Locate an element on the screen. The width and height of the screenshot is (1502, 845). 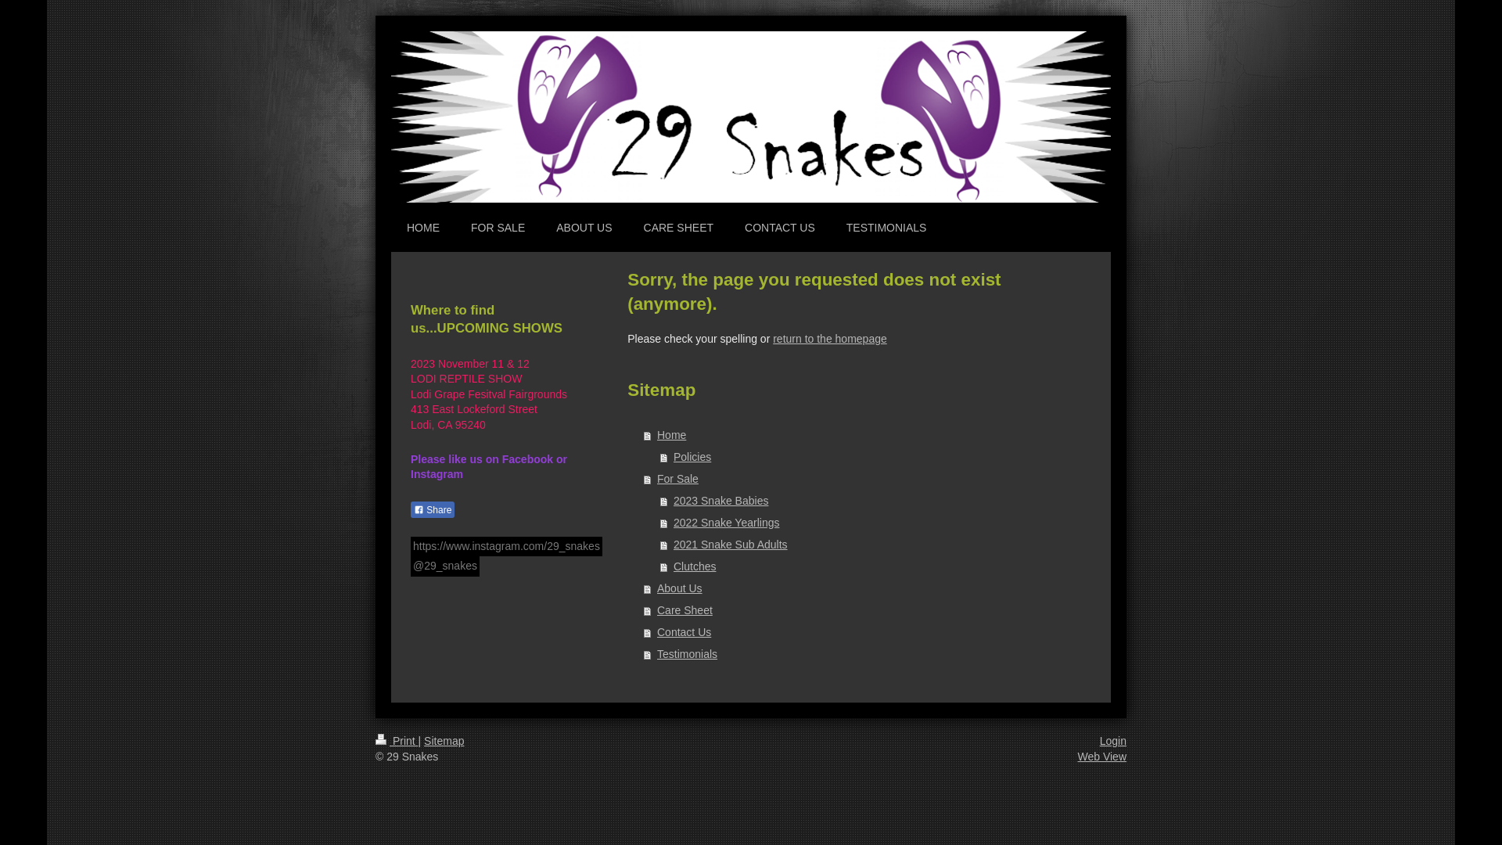
Testimonials is located at coordinates (862, 654).